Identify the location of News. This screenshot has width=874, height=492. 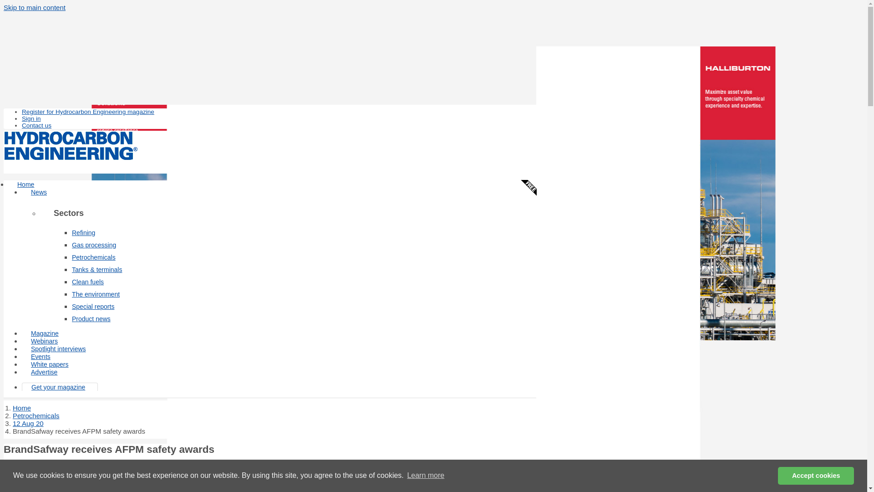
(39, 192).